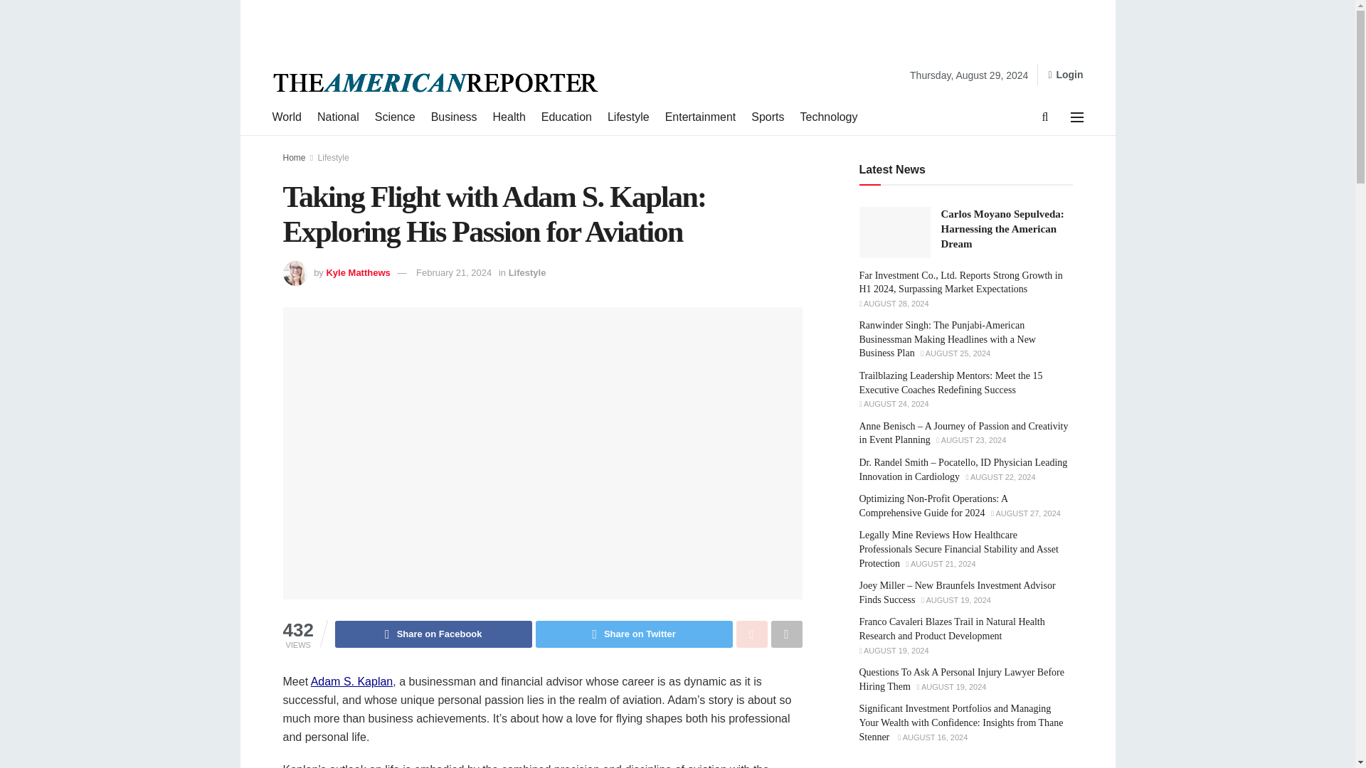 This screenshot has width=1366, height=768. What do you see at coordinates (357, 272) in the screenshot?
I see `Kyle Matthews` at bounding box center [357, 272].